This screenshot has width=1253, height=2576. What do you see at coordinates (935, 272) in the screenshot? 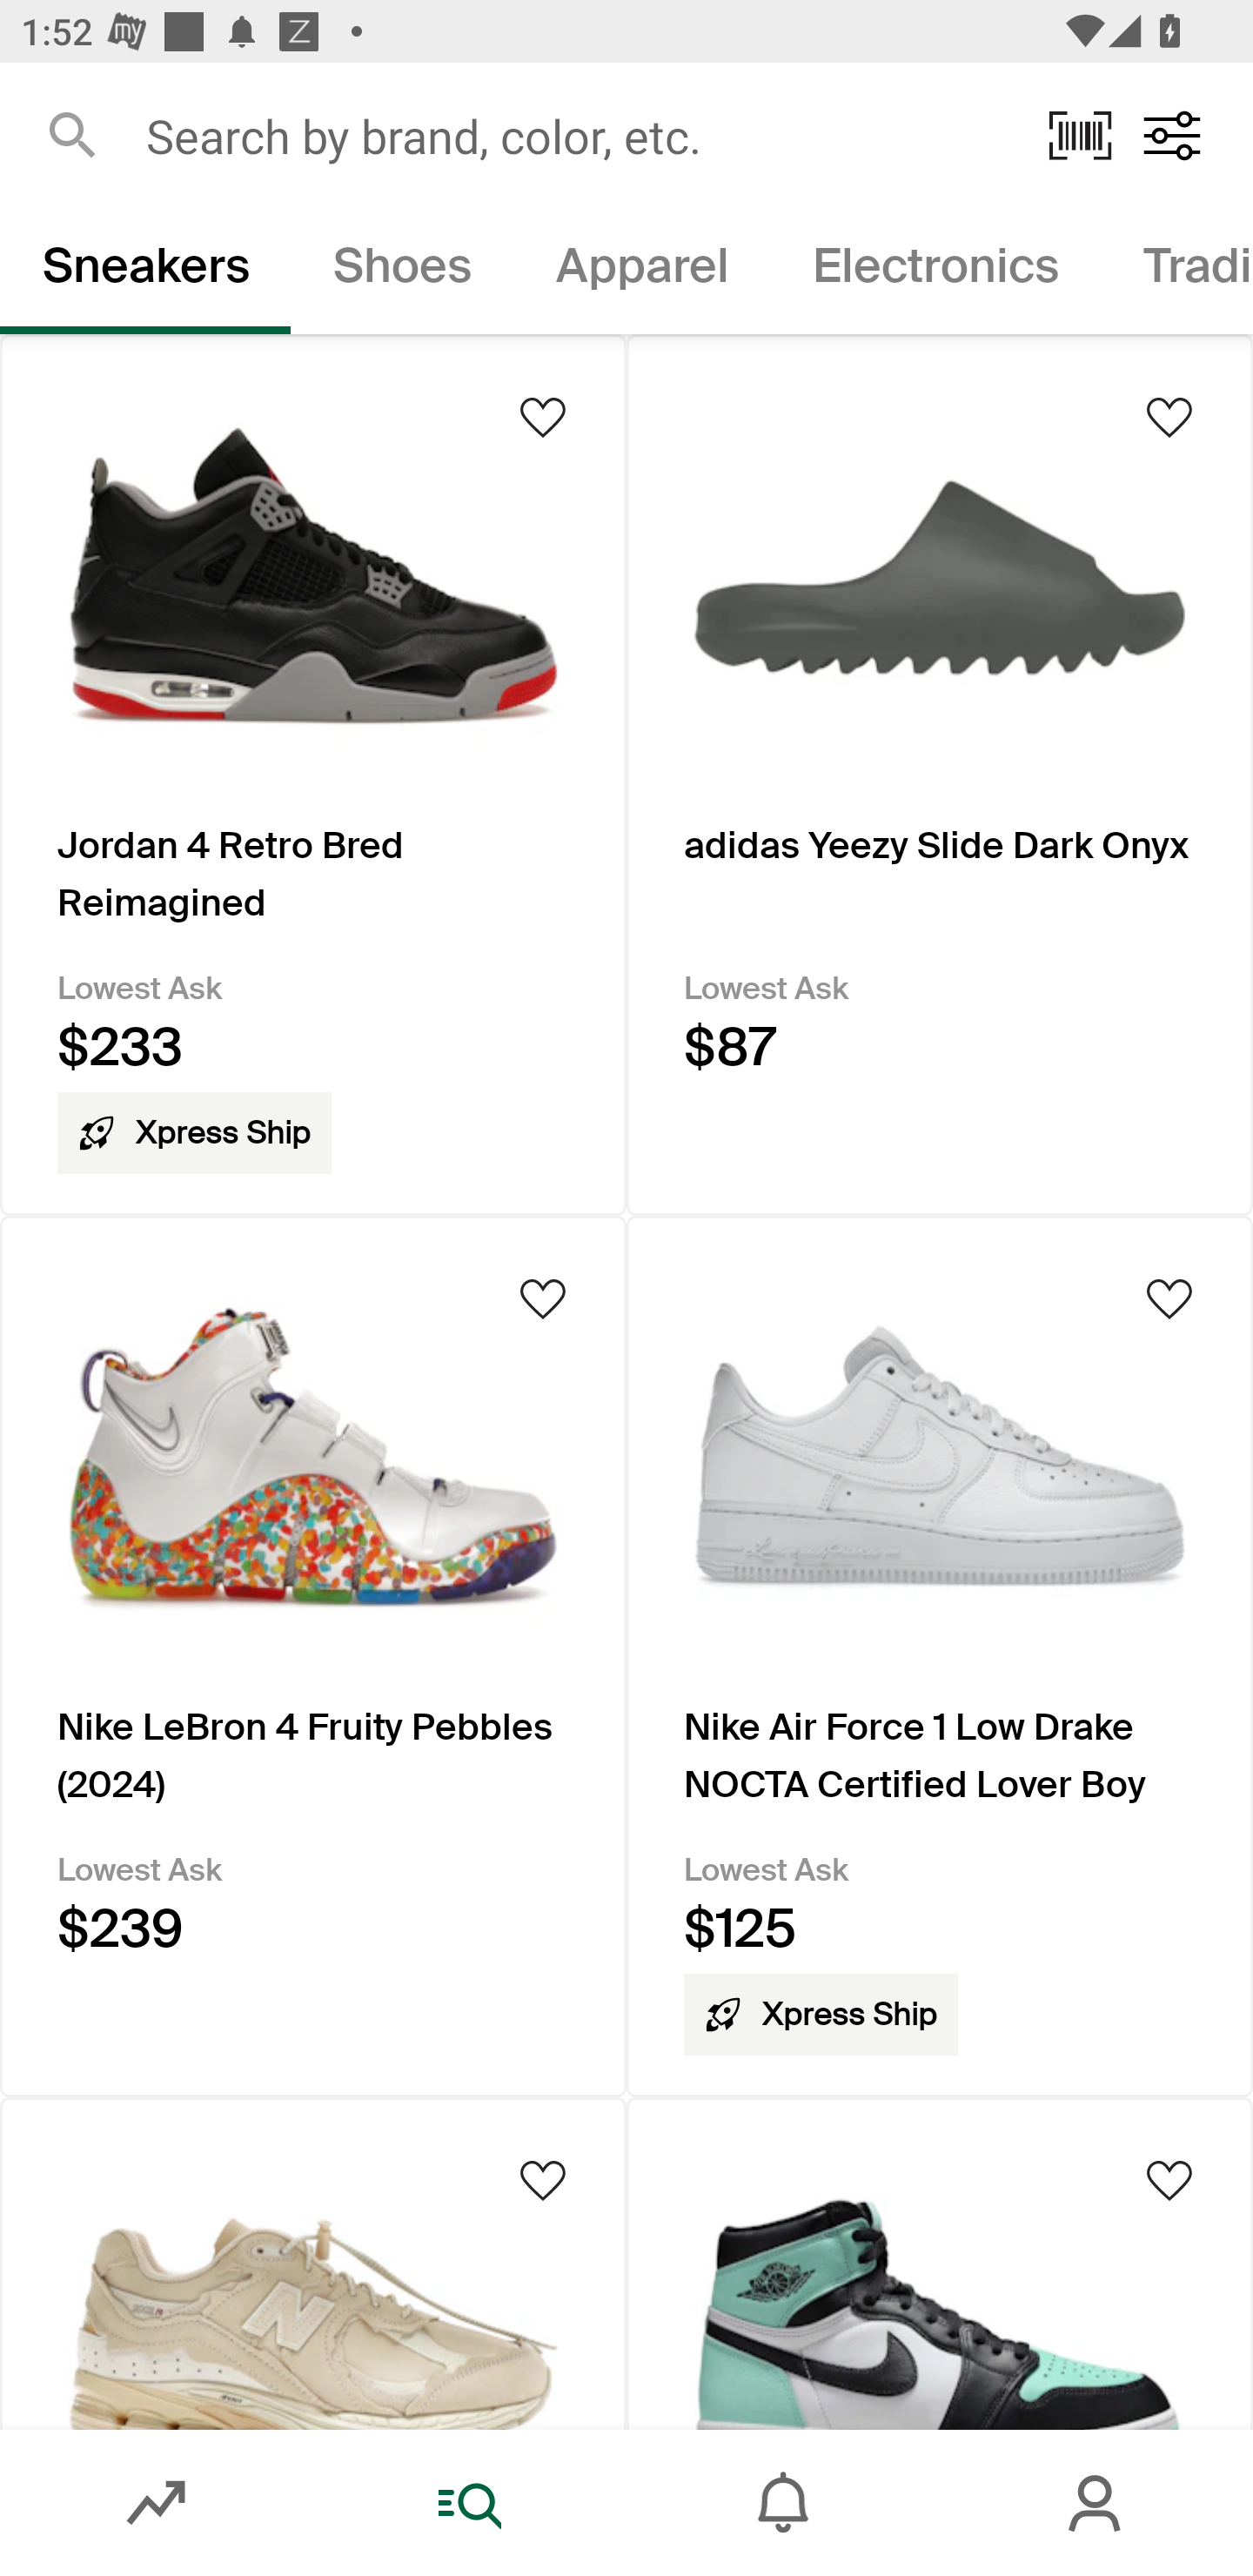
I see `Electronics` at bounding box center [935, 272].